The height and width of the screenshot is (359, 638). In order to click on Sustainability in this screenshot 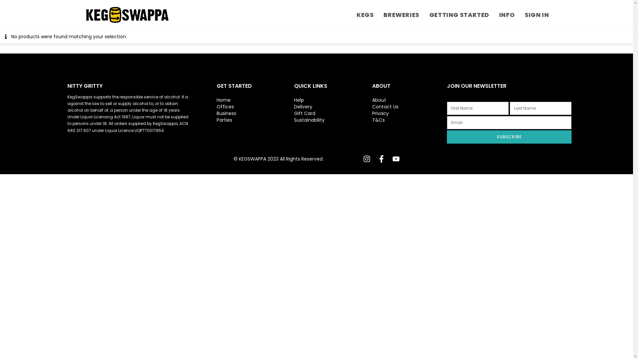, I will do `click(333, 120)`.